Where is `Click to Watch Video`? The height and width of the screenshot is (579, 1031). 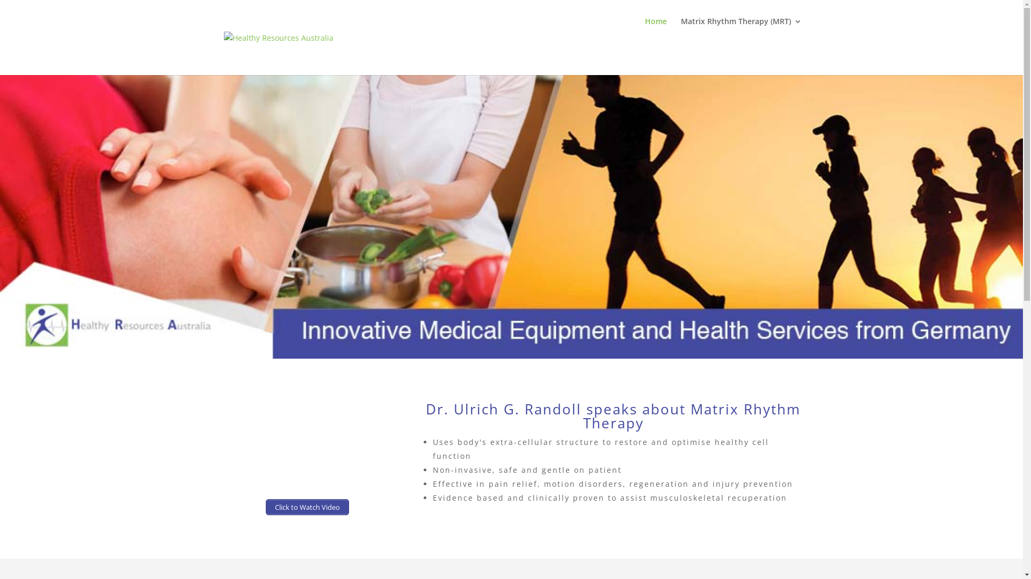 Click to Watch Video is located at coordinates (307, 507).